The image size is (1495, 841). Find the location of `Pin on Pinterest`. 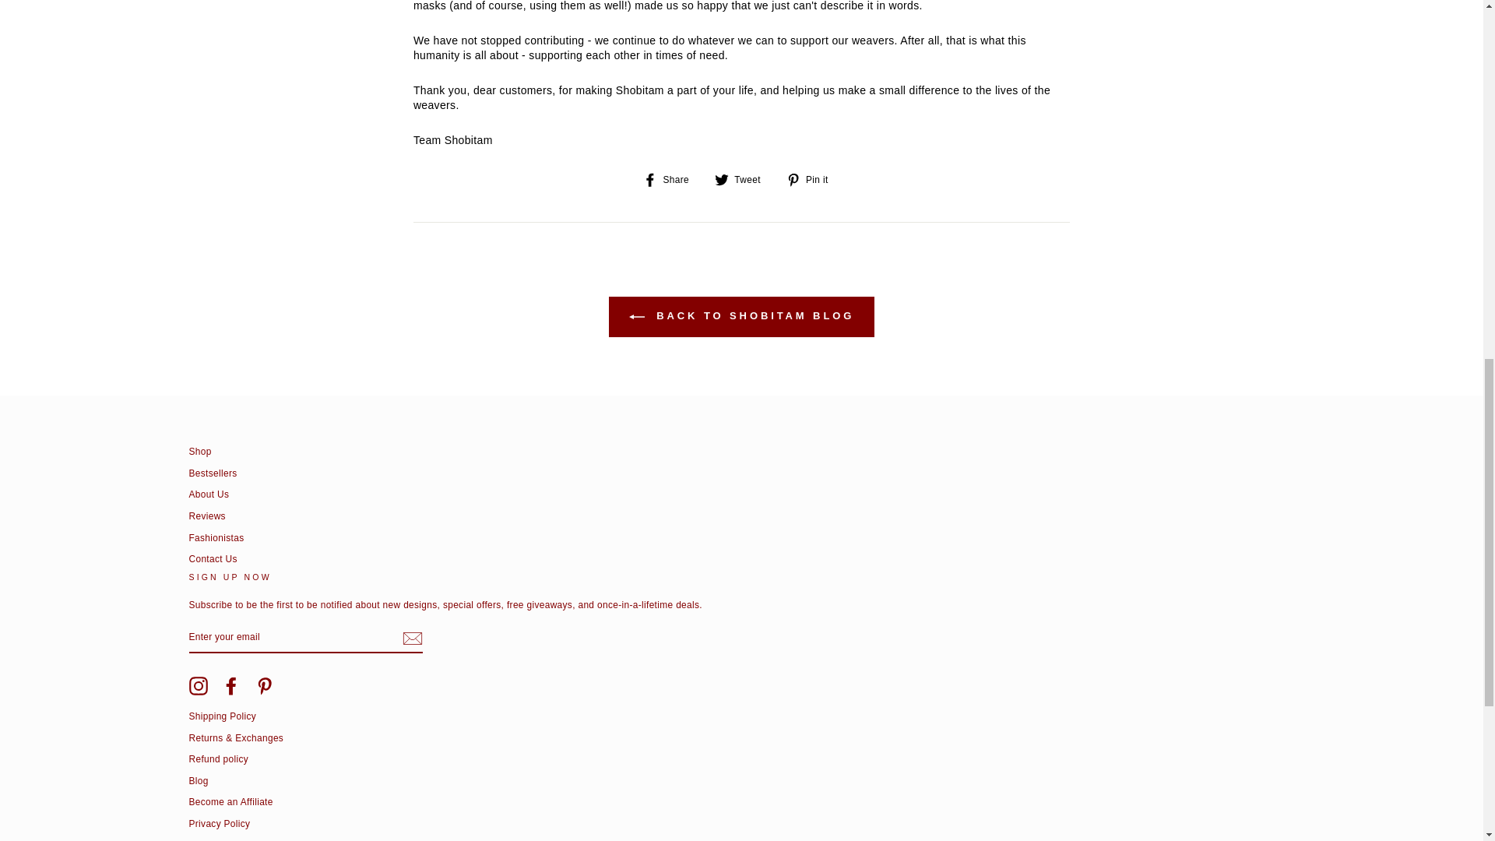

Pin on Pinterest is located at coordinates (813, 179).